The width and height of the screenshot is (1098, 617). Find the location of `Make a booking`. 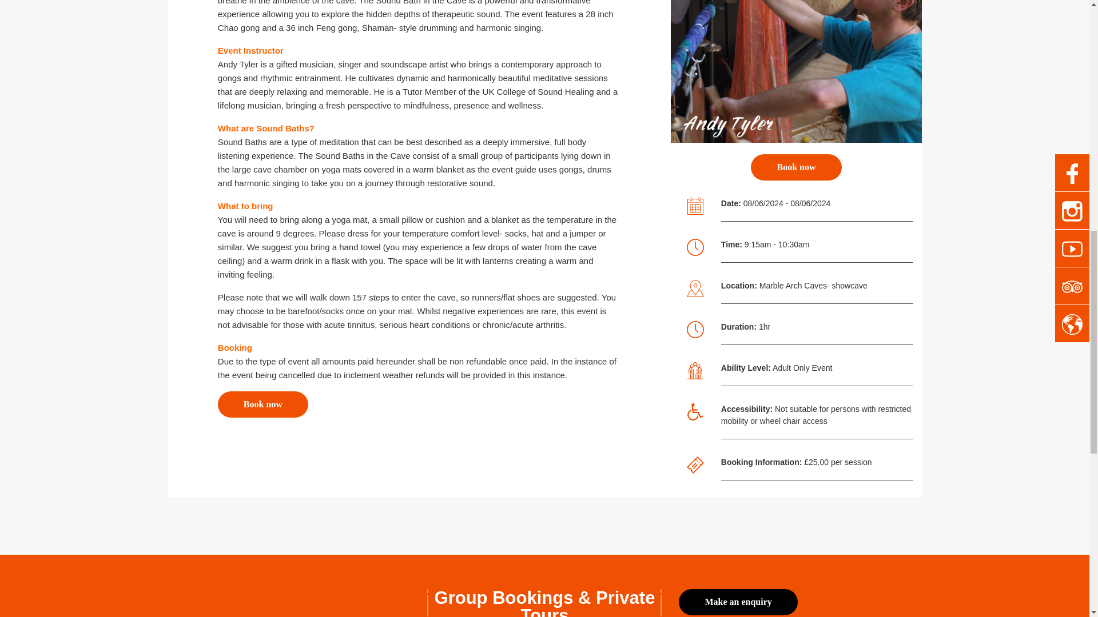

Make a booking is located at coordinates (796, 167).